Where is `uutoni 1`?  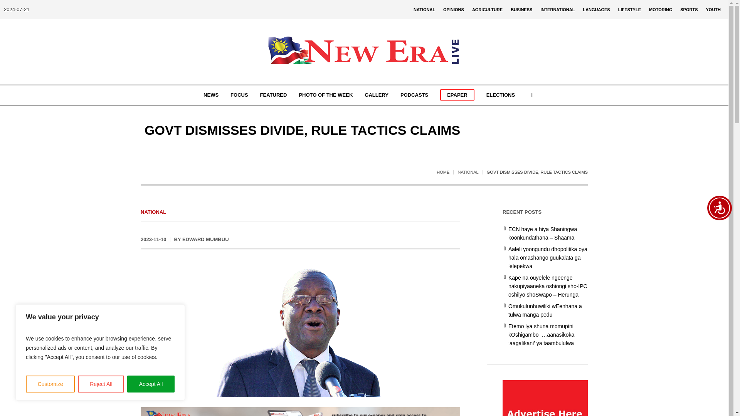 uutoni 1 is located at coordinates (300, 331).